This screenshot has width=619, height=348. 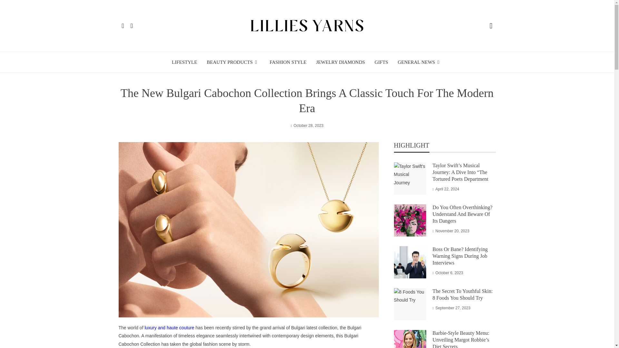 I want to click on 8 Foods You Should Try, so click(x=410, y=304).